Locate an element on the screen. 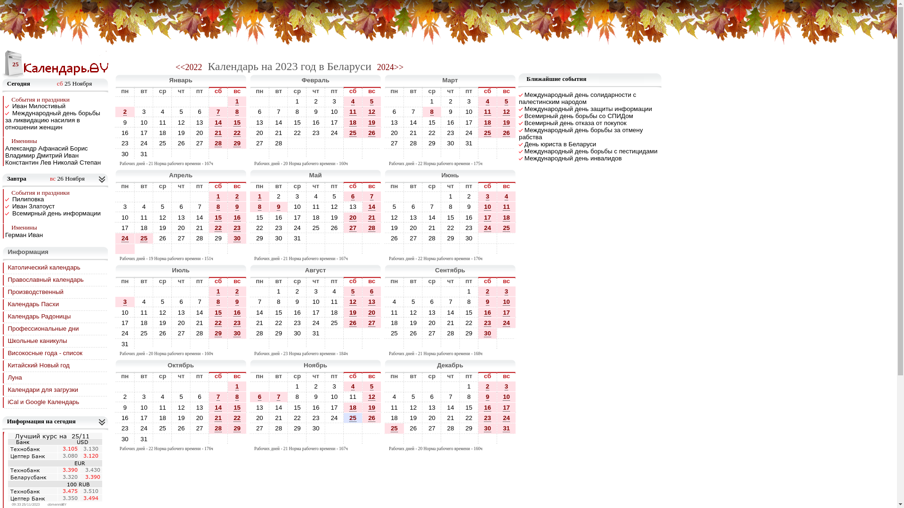    is located at coordinates (395, 154).